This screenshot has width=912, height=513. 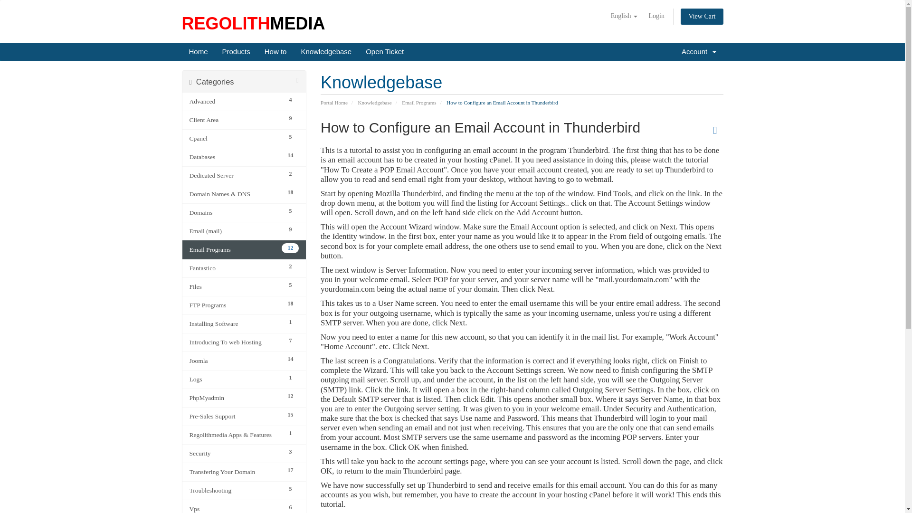 I want to click on Databases, so click(x=235, y=157).